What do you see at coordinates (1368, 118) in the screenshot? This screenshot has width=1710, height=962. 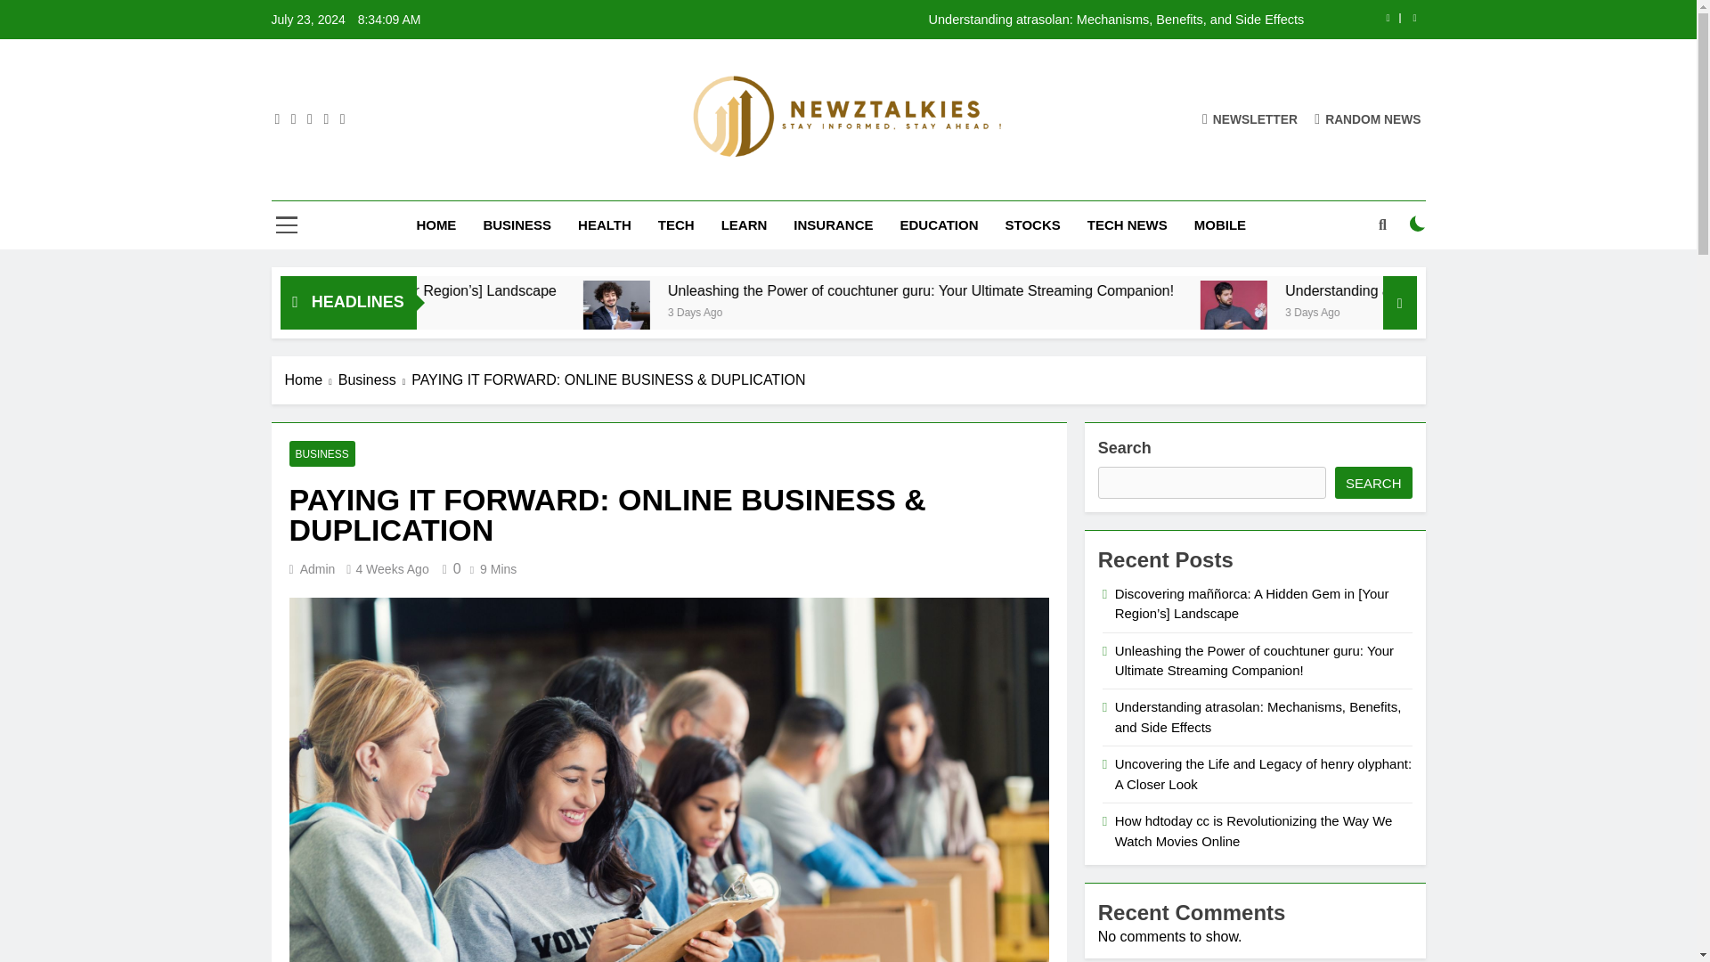 I see `RANDOM NEWS` at bounding box center [1368, 118].